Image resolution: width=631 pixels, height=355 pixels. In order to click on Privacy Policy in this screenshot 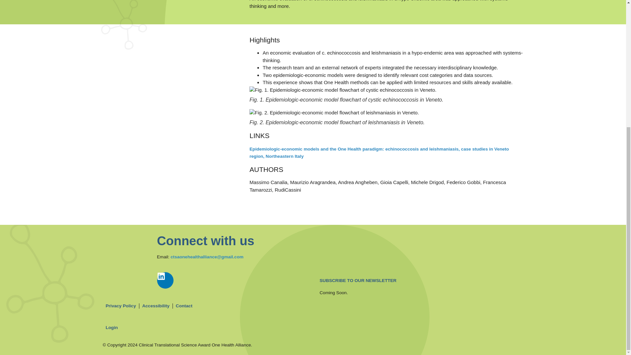, I will do `click(120, 306)`.